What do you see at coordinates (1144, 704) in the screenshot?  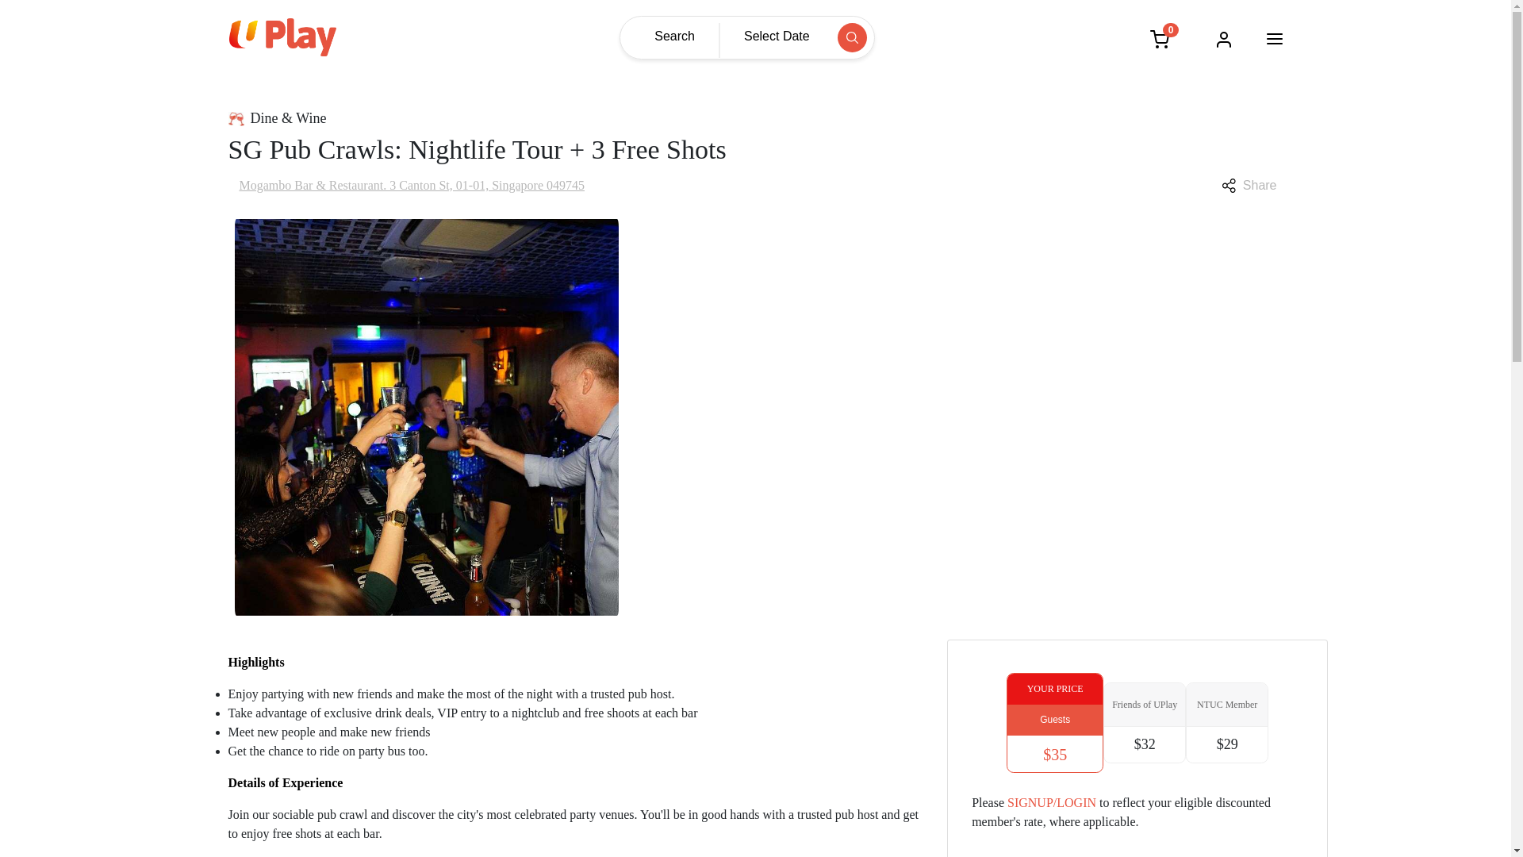 I see `Returning Guests on UPlay` at bounding box center [1144, 704].